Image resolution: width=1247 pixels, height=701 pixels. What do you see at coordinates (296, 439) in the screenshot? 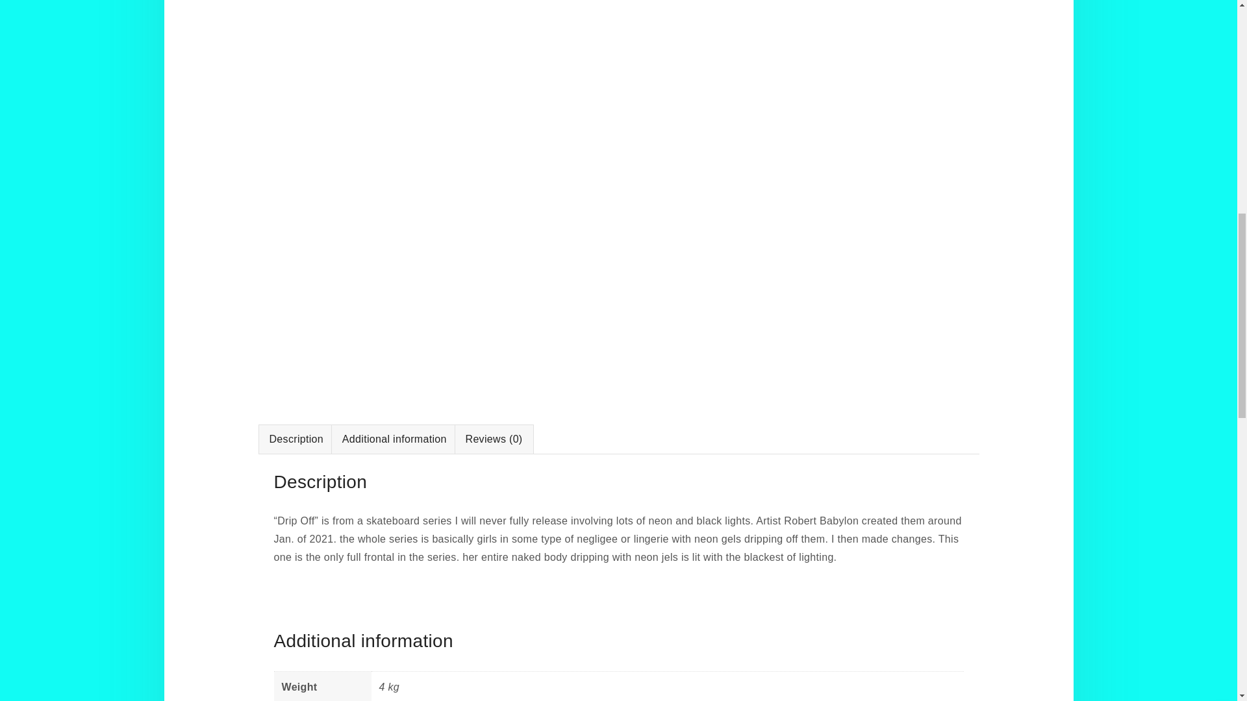
I see `Description` at bounding box center [296, 439].